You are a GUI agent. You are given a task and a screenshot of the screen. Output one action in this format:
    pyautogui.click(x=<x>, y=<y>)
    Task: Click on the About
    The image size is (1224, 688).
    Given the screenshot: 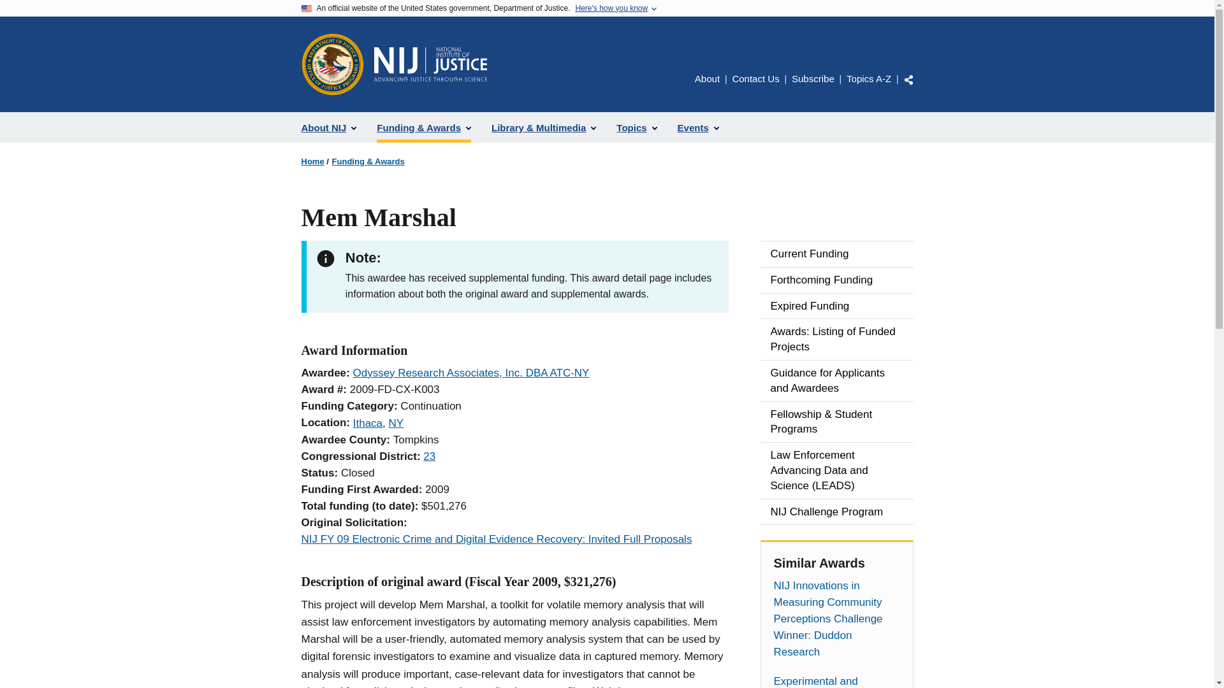 What is the action you would take?
    pyautogui.click(x=707, y=78)
    